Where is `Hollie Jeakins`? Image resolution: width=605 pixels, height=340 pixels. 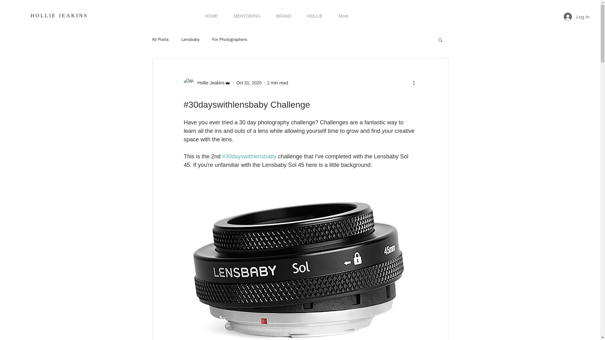
Hollie Jeakins is located at coordinates (209, 82).